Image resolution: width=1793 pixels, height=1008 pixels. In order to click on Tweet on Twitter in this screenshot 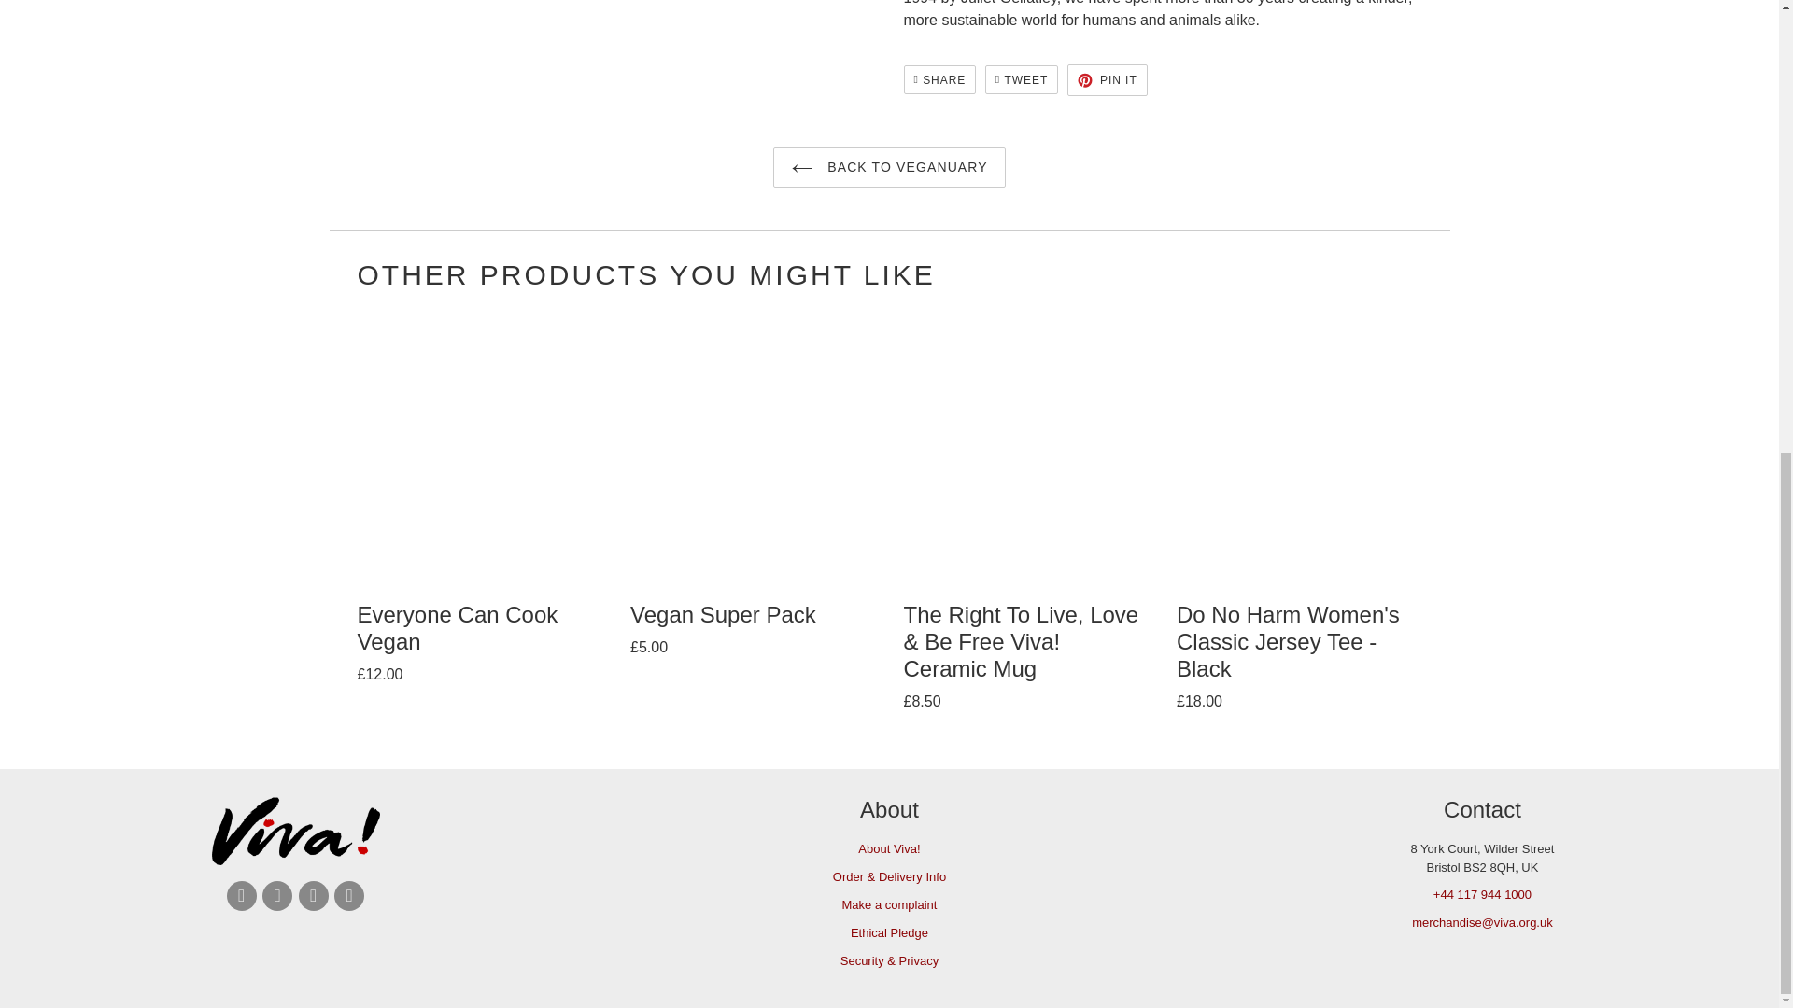, I will do `click(1021, 80)`.